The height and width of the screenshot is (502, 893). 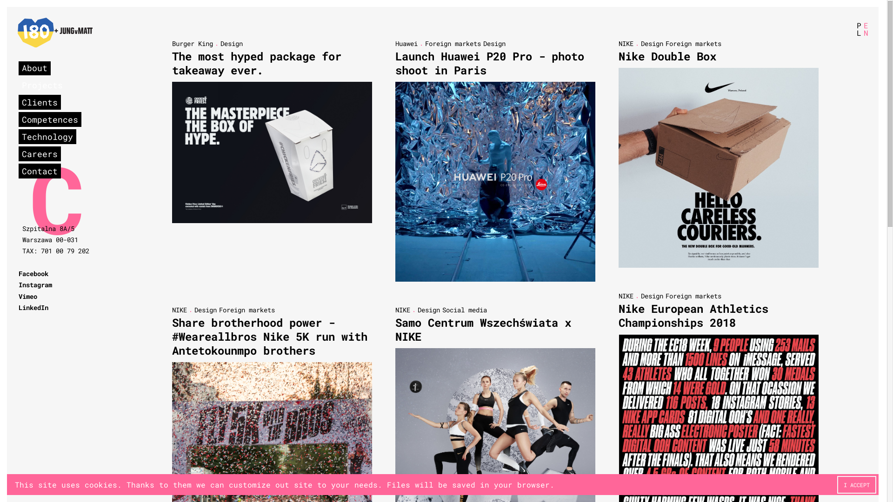 I want to click on Nike Double Box, so click(x=667, y=57).